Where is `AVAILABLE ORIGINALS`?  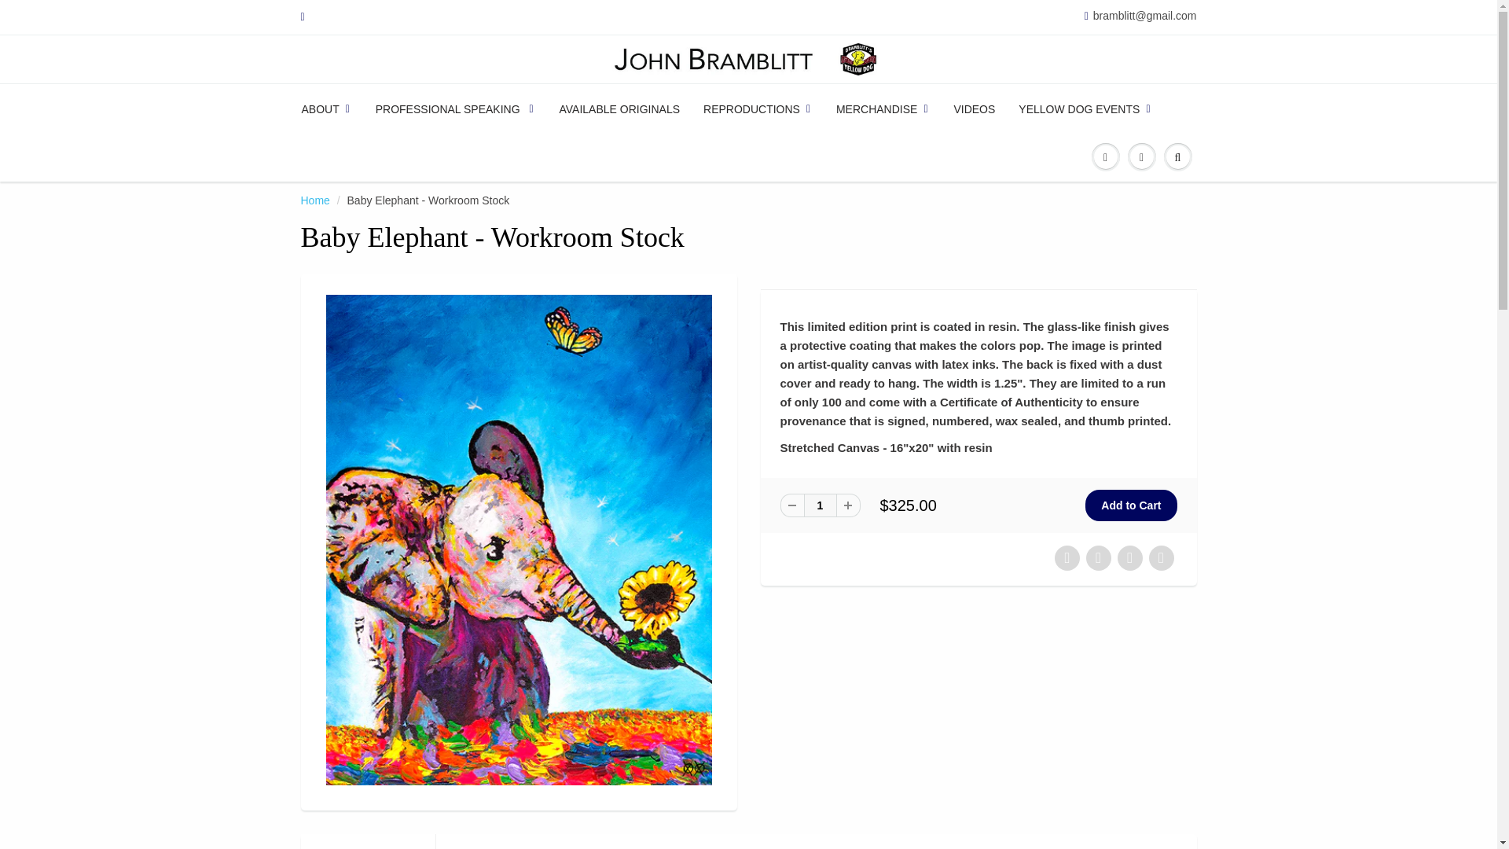 AVAILABLE ORIGINALS is located at coordinates (619, 108).